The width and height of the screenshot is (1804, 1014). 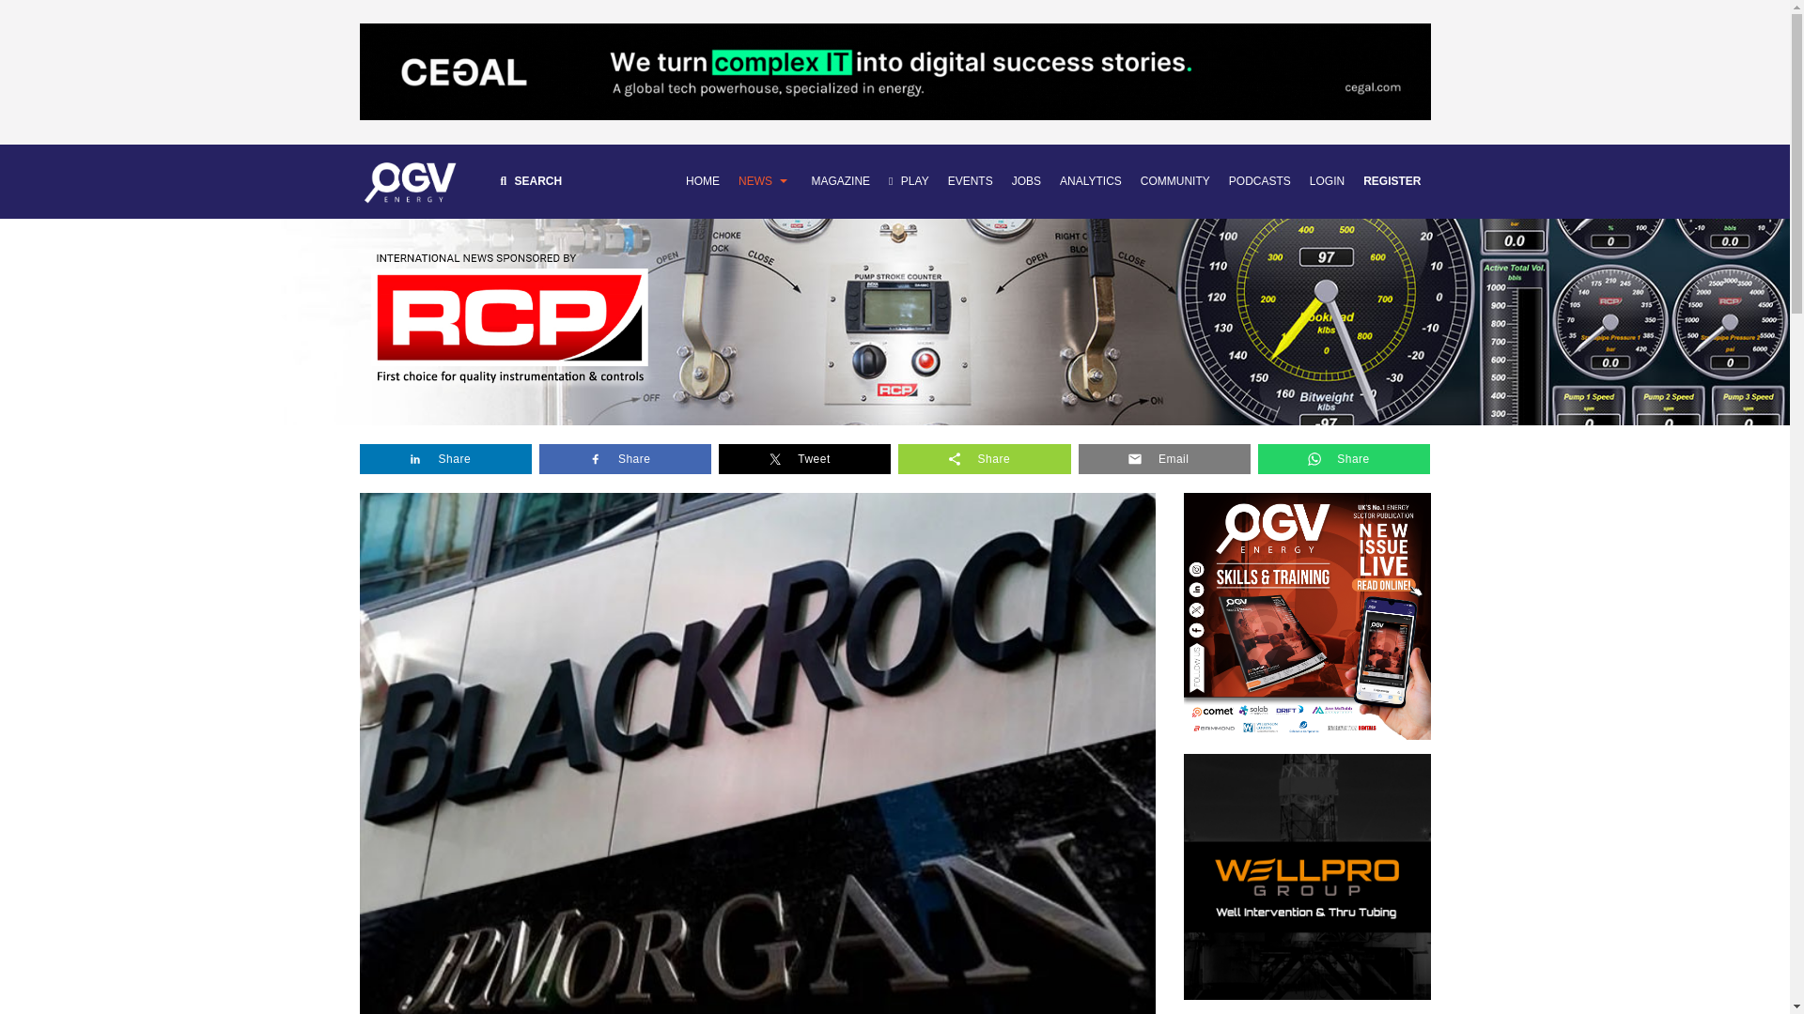 I want to click on LOGIN, so click(x=1327, y=182).